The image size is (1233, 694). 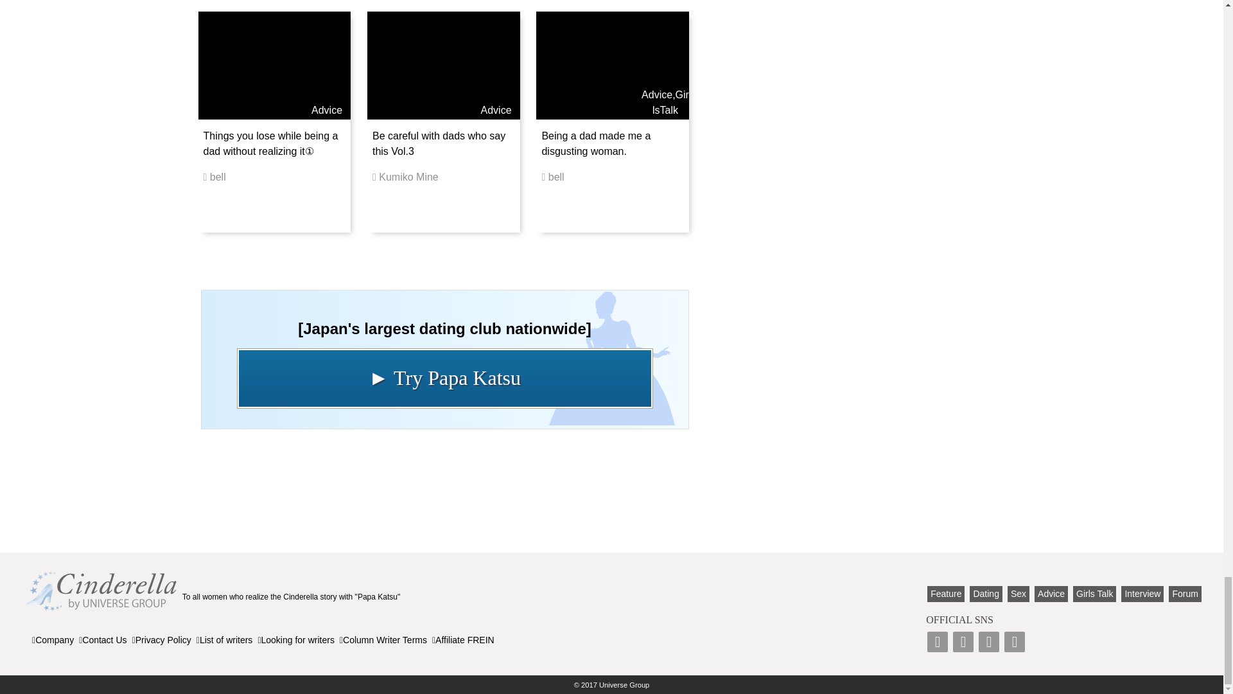 What do you see at coordinates (670, 103) in the screenshot?
I see `GirlsTalk` at bounding box center [670, 103].